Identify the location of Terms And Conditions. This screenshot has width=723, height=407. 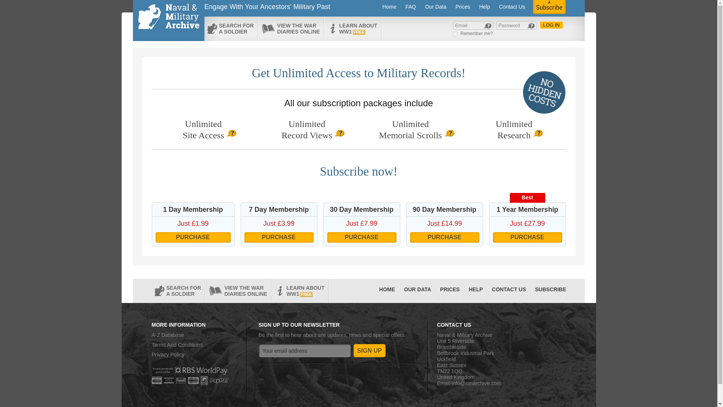
(177, 345).